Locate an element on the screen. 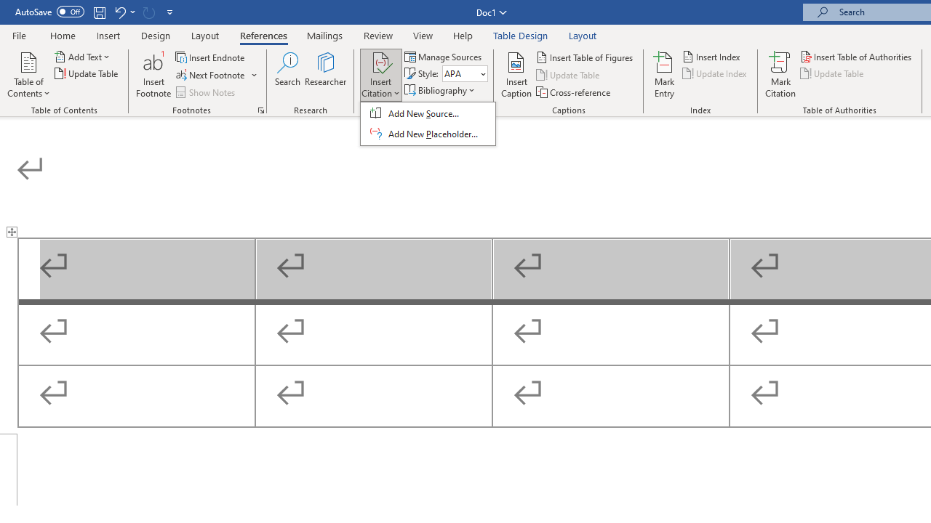 This screenshot has width=931, height=523. Style is located at coordinates (465, 74).